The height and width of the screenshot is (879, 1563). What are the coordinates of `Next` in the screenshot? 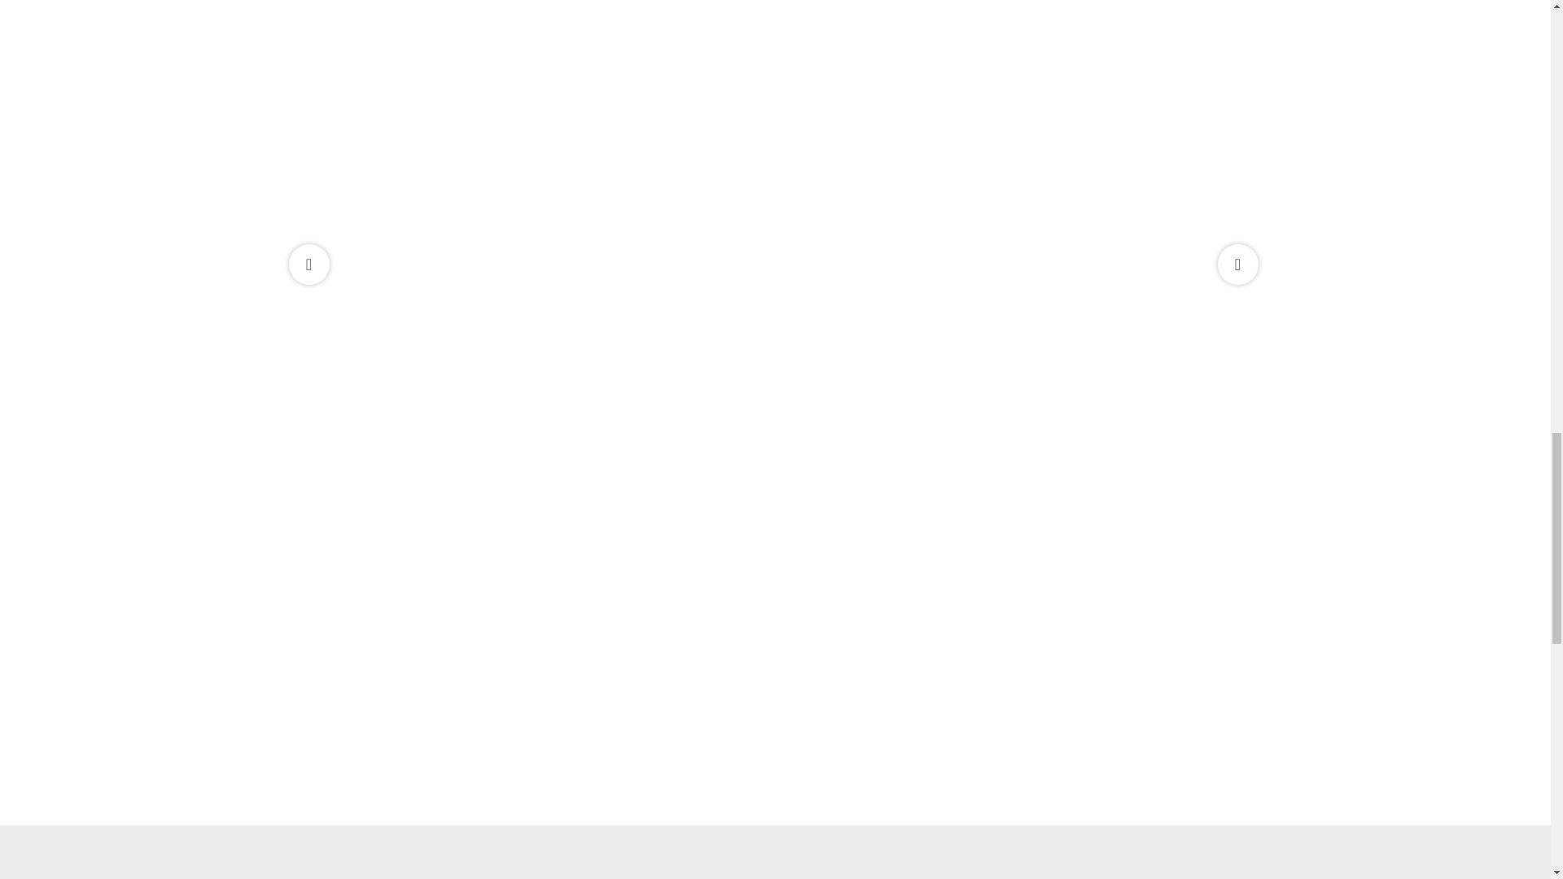 It's located at (1237, 264).